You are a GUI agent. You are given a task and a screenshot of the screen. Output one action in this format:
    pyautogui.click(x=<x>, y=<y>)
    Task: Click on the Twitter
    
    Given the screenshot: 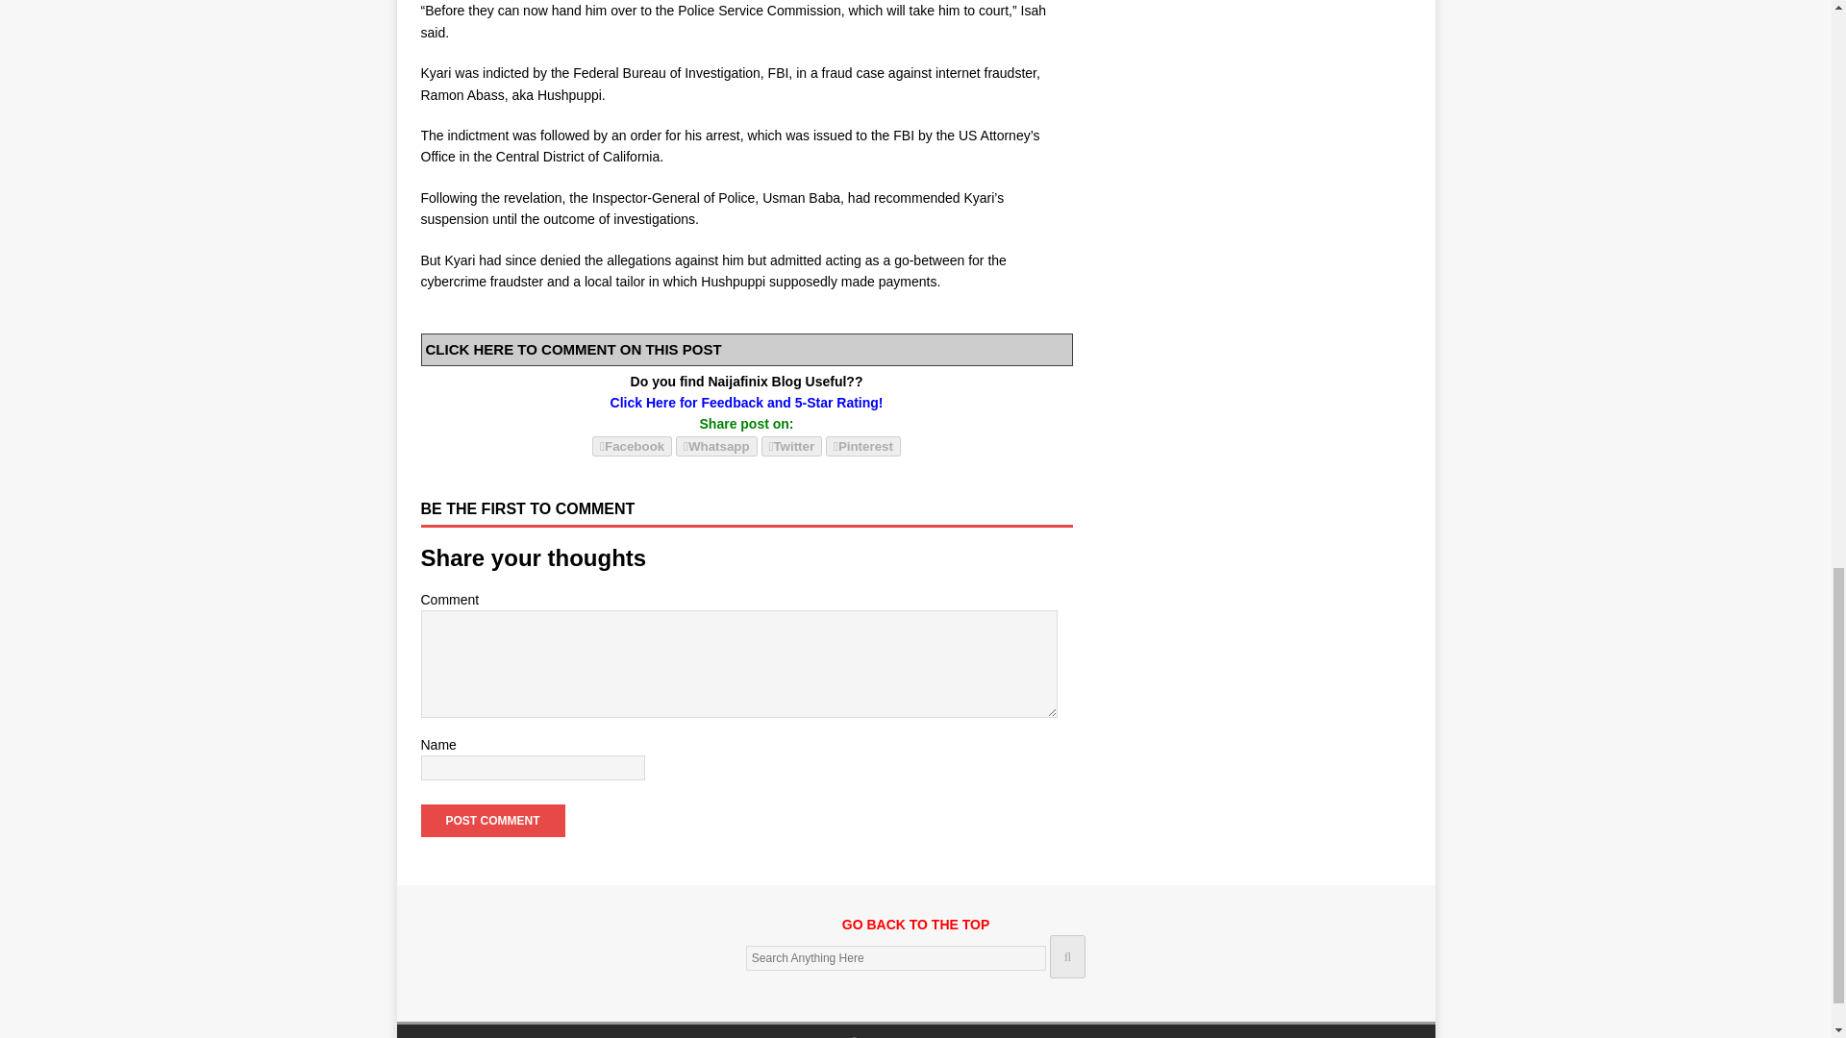 What is the action you would take?
    pyautogui.click(x=792, y=446)
    